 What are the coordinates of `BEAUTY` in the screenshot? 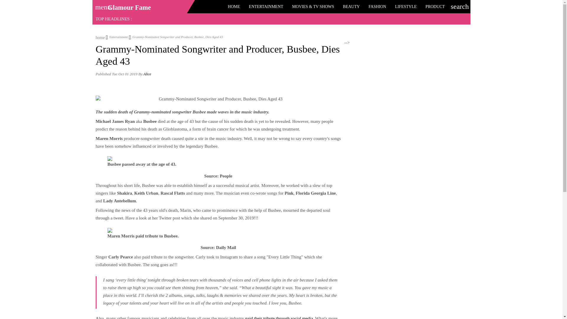 It's located at (351, 6).